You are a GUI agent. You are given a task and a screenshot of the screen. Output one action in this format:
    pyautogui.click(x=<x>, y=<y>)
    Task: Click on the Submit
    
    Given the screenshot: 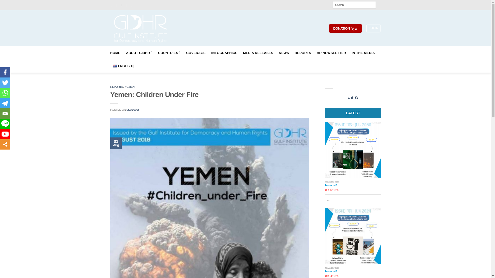 What is the action you would take?
    pyautogui.click(x=23, y=4)
    